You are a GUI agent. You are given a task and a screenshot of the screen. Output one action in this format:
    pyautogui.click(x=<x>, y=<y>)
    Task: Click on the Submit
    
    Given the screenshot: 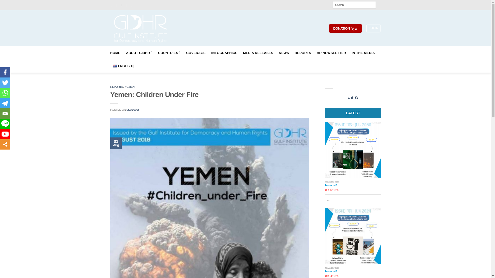 What is the action you would take?
    pyautogui.click(x=23, y=4)
    